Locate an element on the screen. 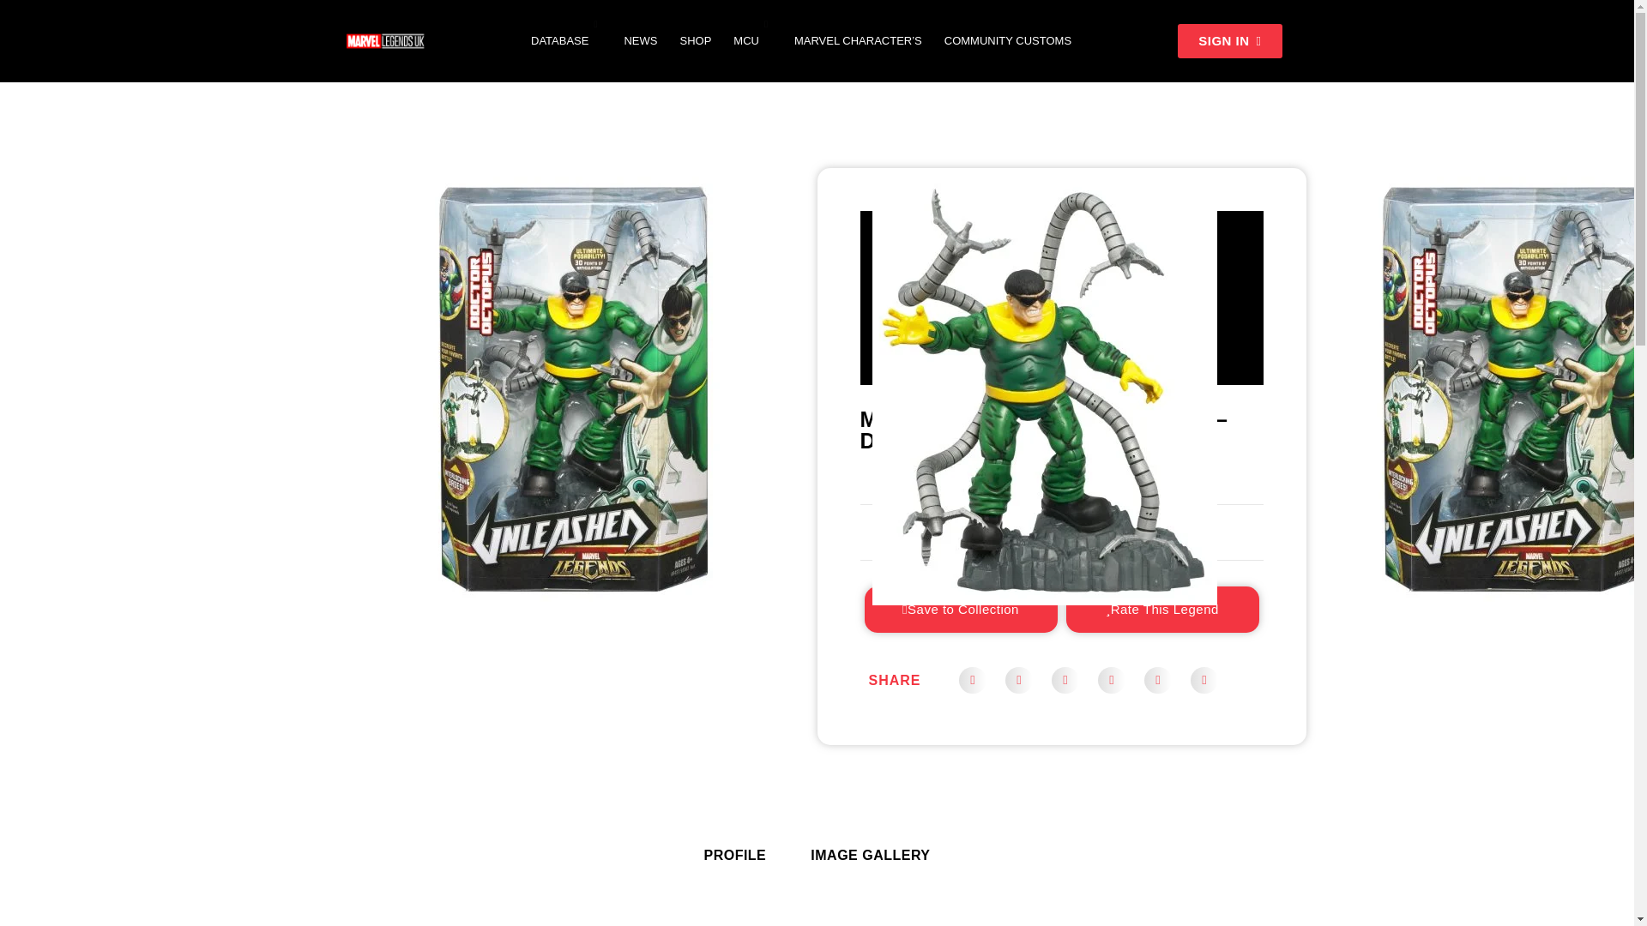  DATABASE is located at coordinates (566, 41).